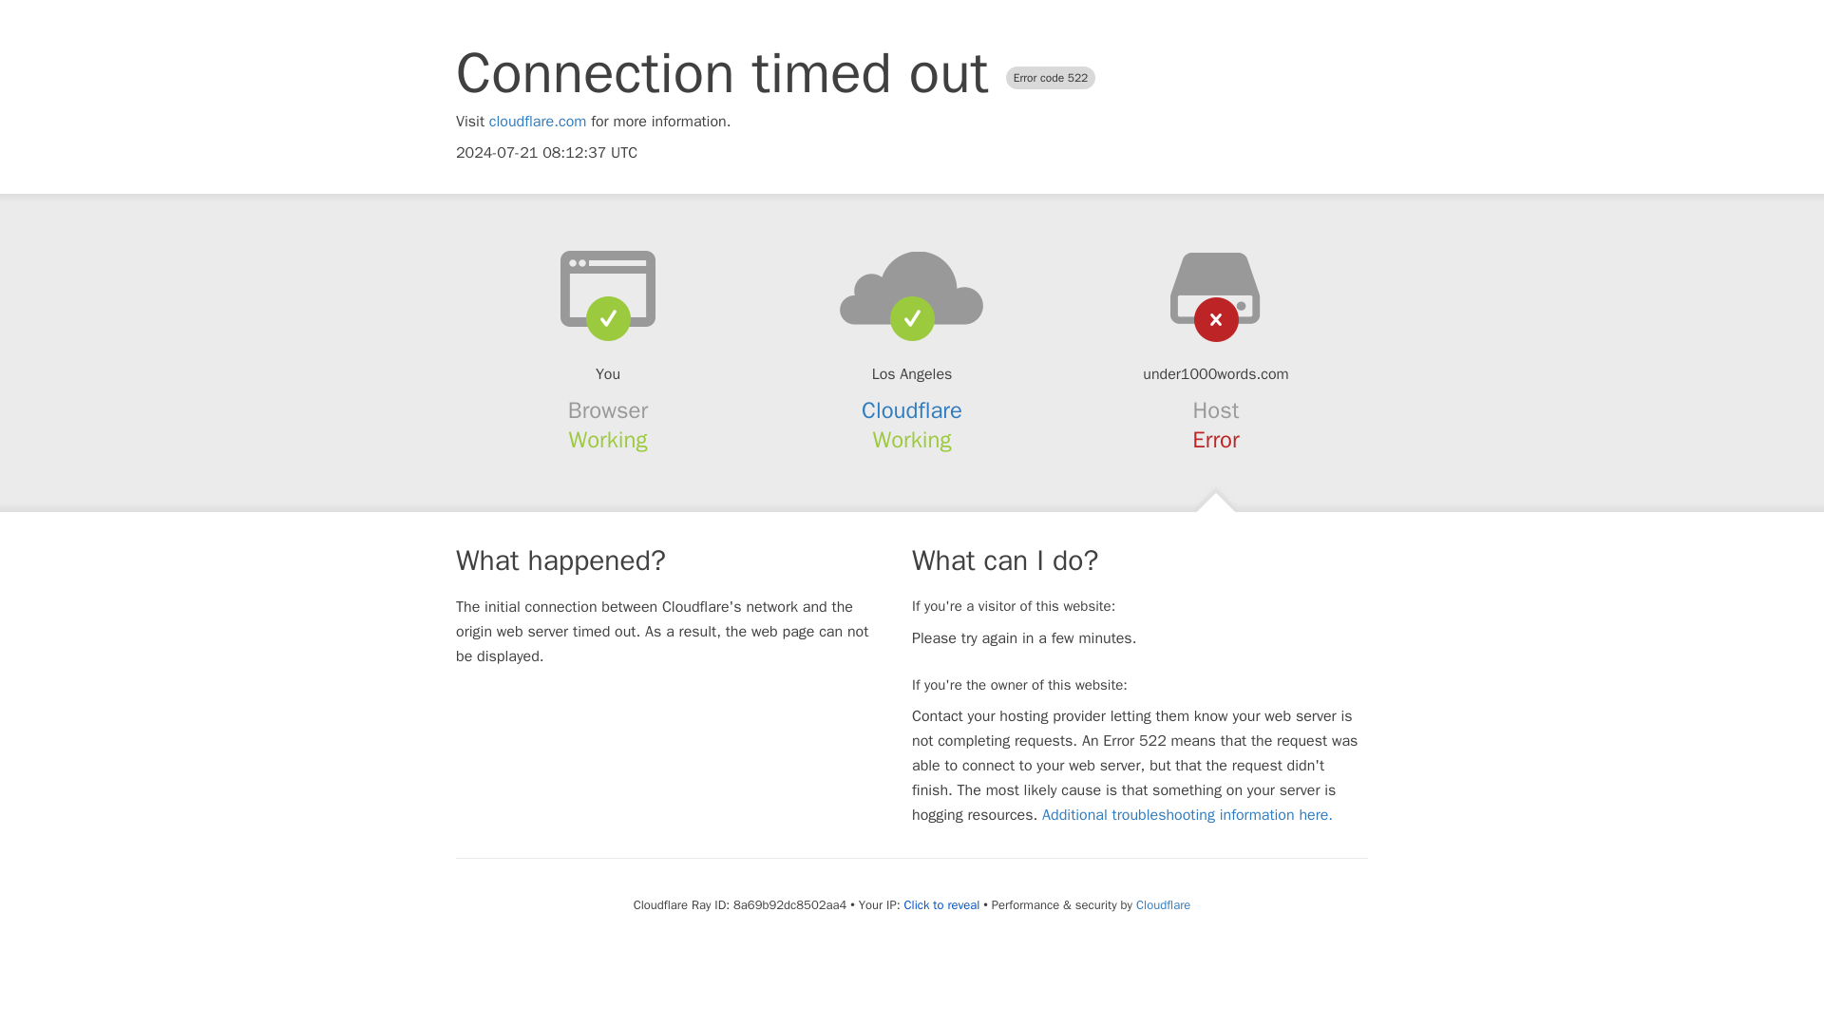  Describe the element at coordinates (940, 904) in the screenshot. I see `Click to reveal` at that location.